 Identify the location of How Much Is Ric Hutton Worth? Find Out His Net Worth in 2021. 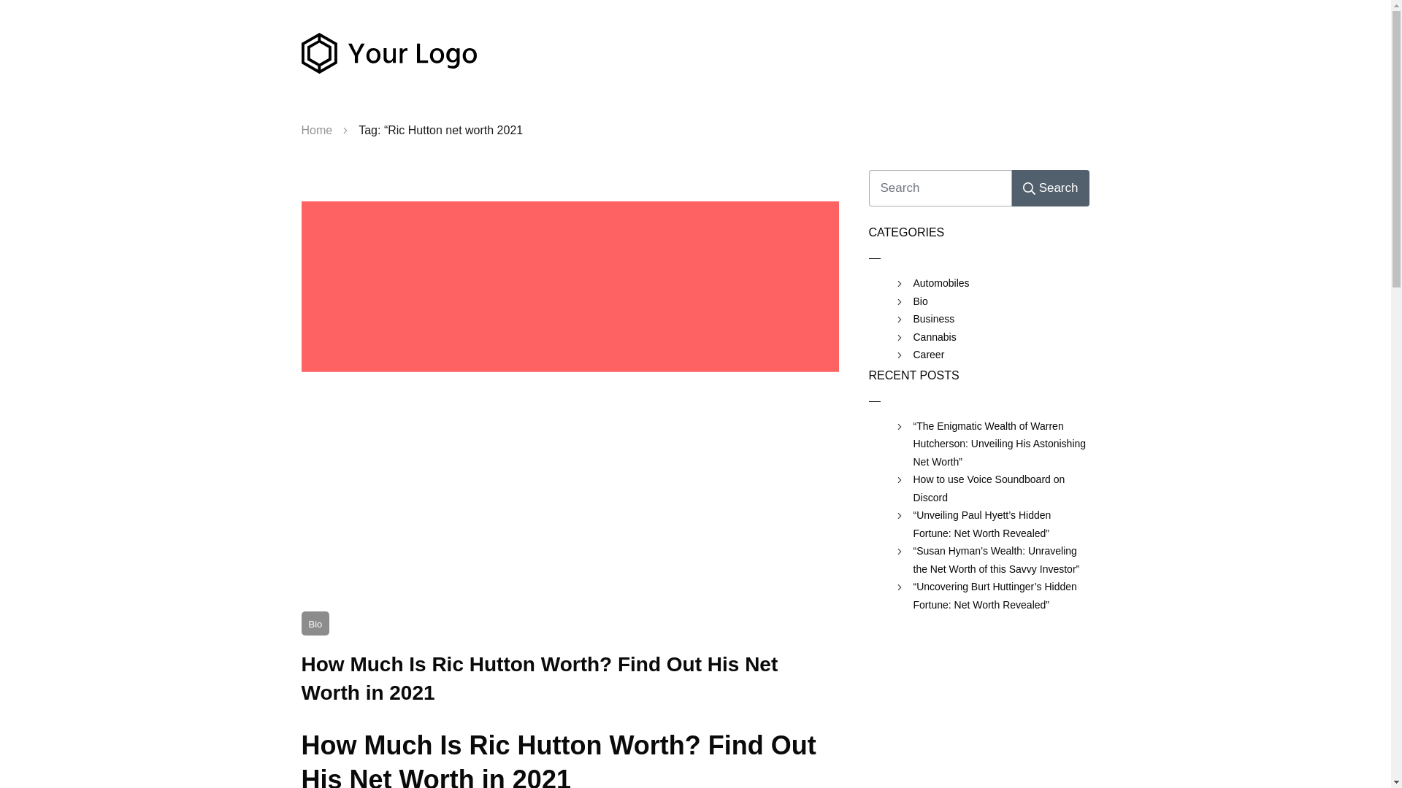
(539, 679).